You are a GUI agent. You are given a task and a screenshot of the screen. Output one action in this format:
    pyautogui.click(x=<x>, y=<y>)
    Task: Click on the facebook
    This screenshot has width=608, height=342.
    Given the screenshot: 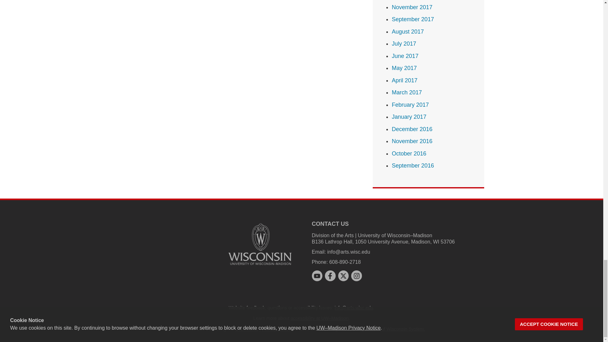 What is the action you would take?
    pyautogui.click(x=330, y=275)
    